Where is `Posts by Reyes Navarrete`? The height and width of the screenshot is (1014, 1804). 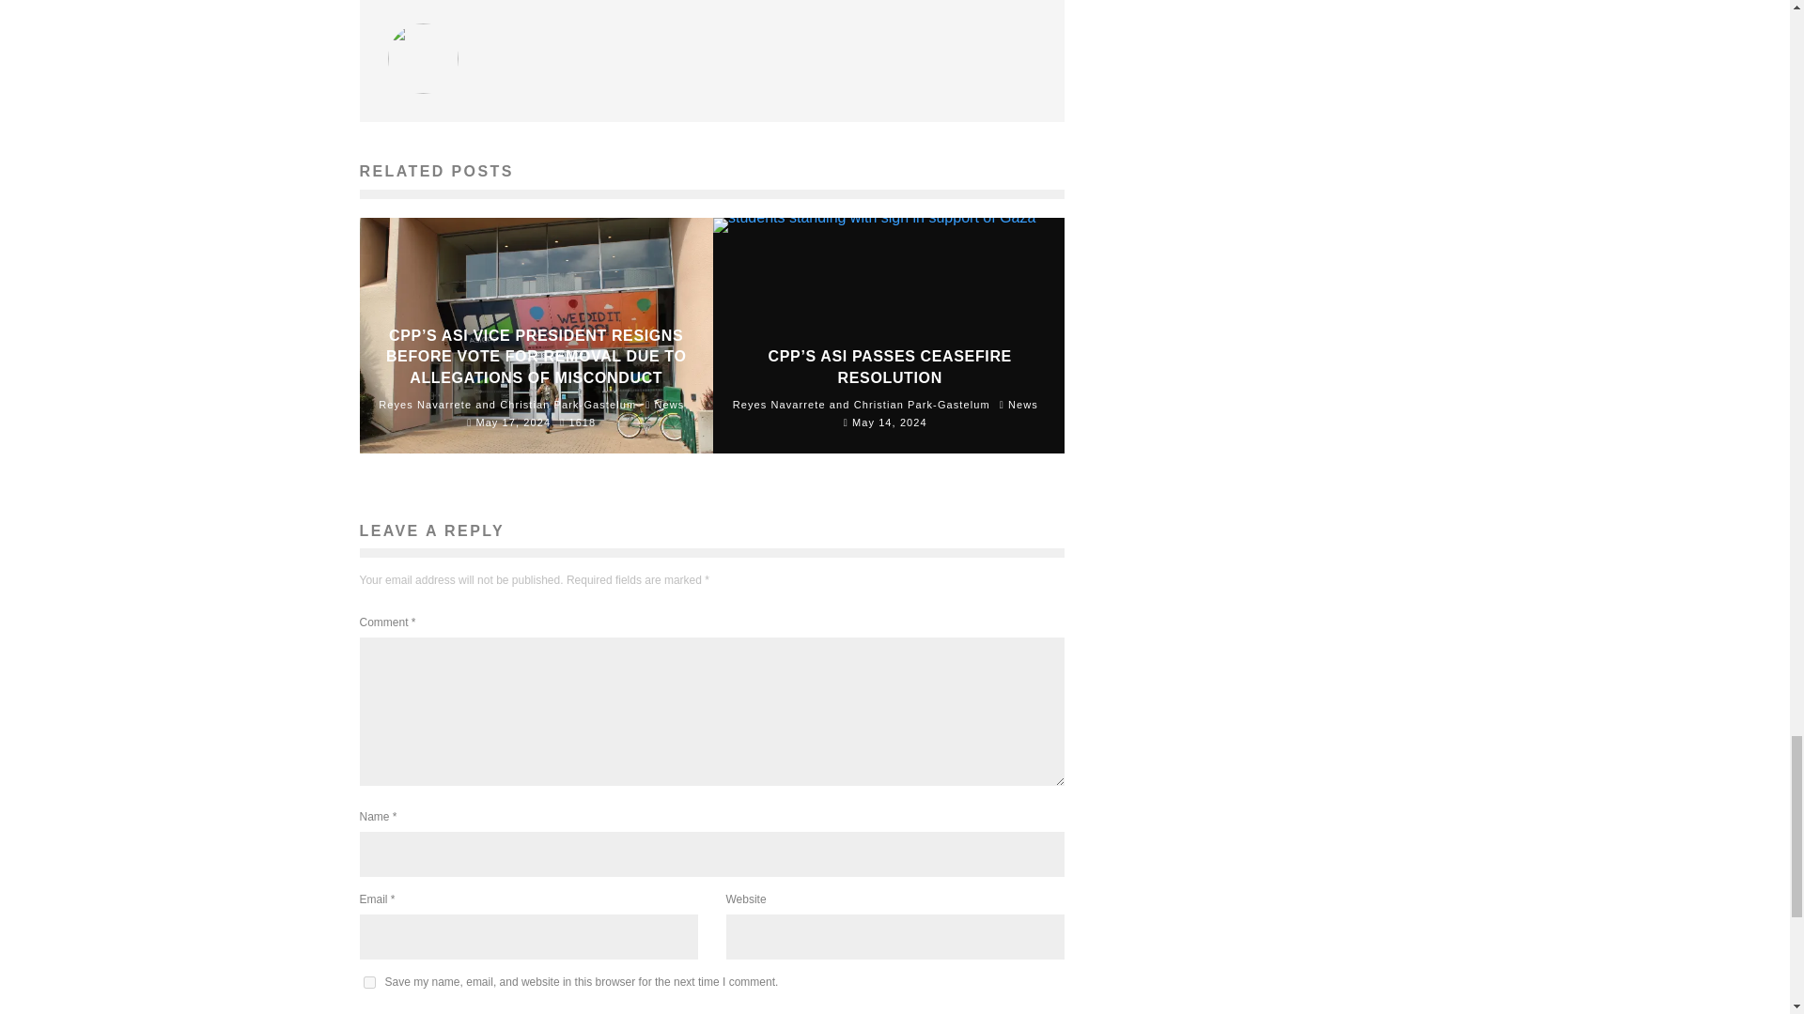
Posts by Reyes Navarrete is located at coordinates (425, 405).